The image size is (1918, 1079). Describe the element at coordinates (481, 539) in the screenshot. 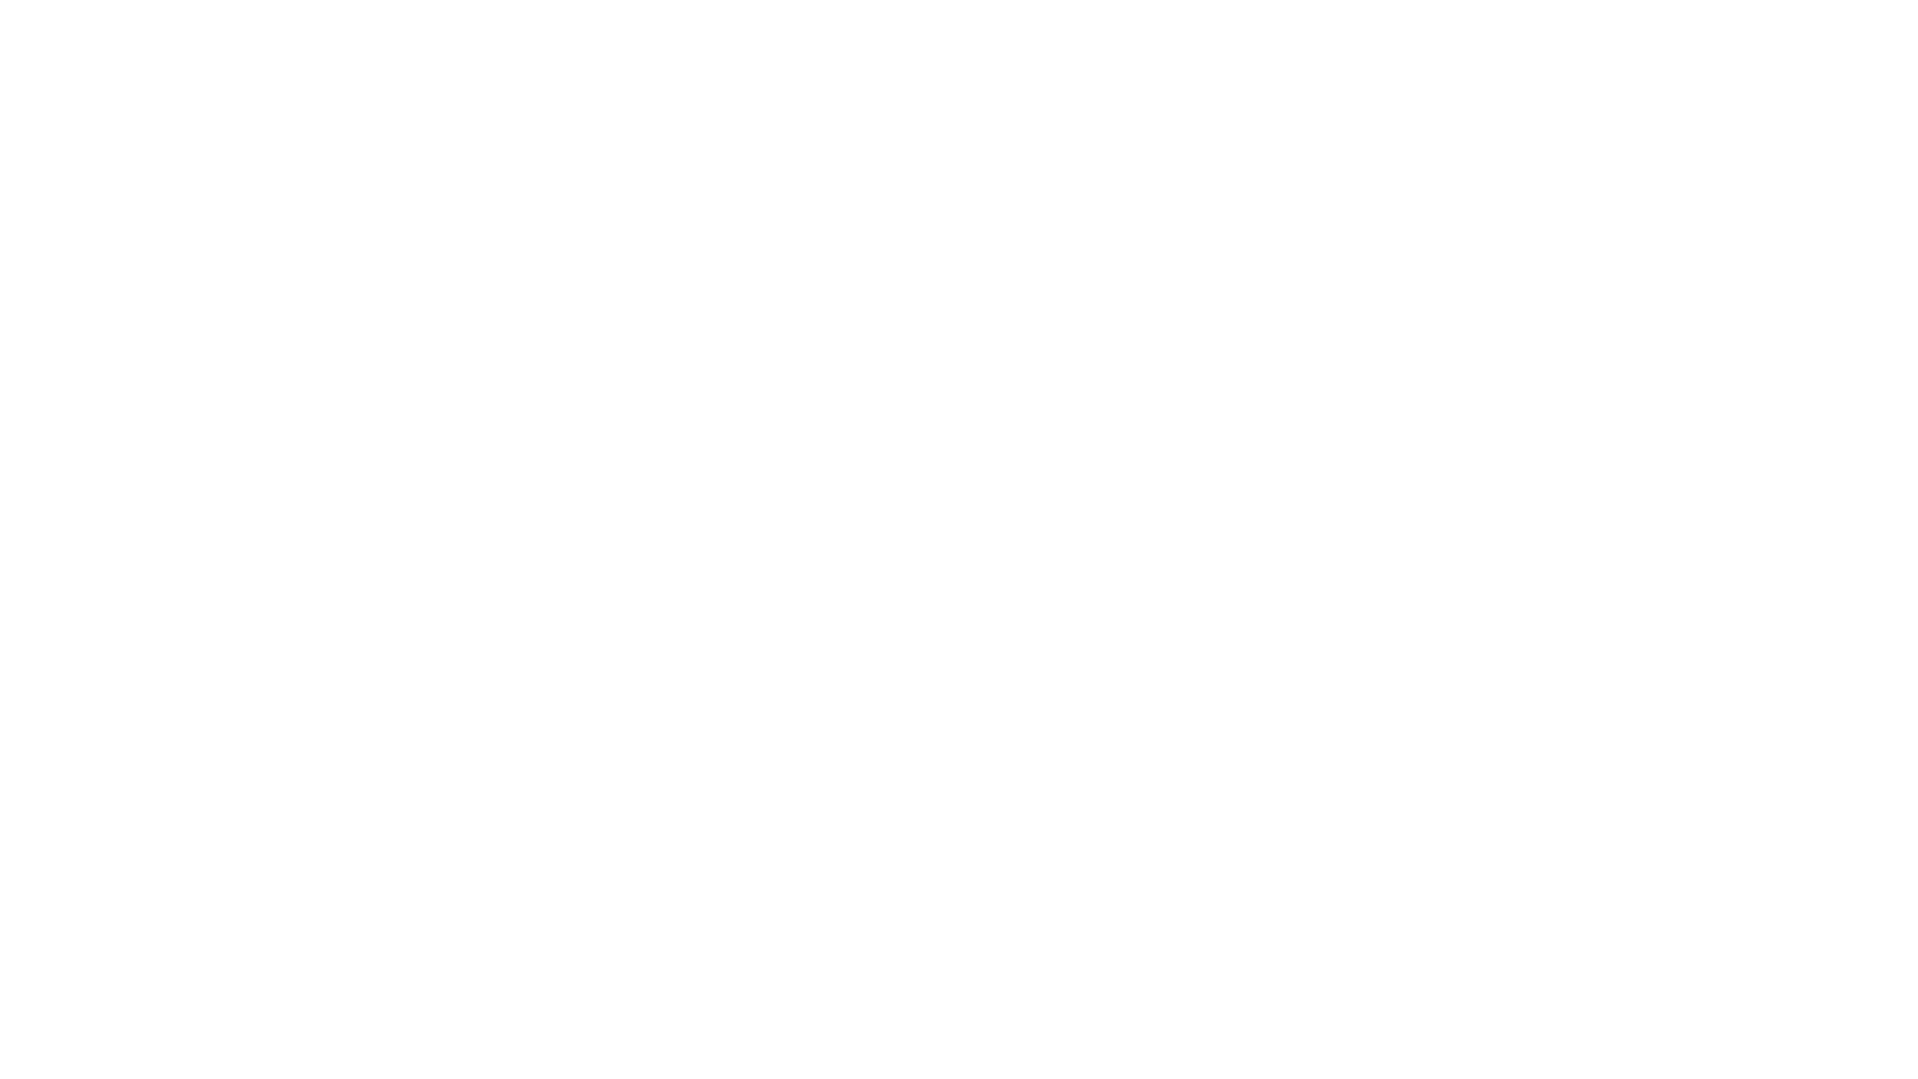

I see `info@marketlab.by` at that location.